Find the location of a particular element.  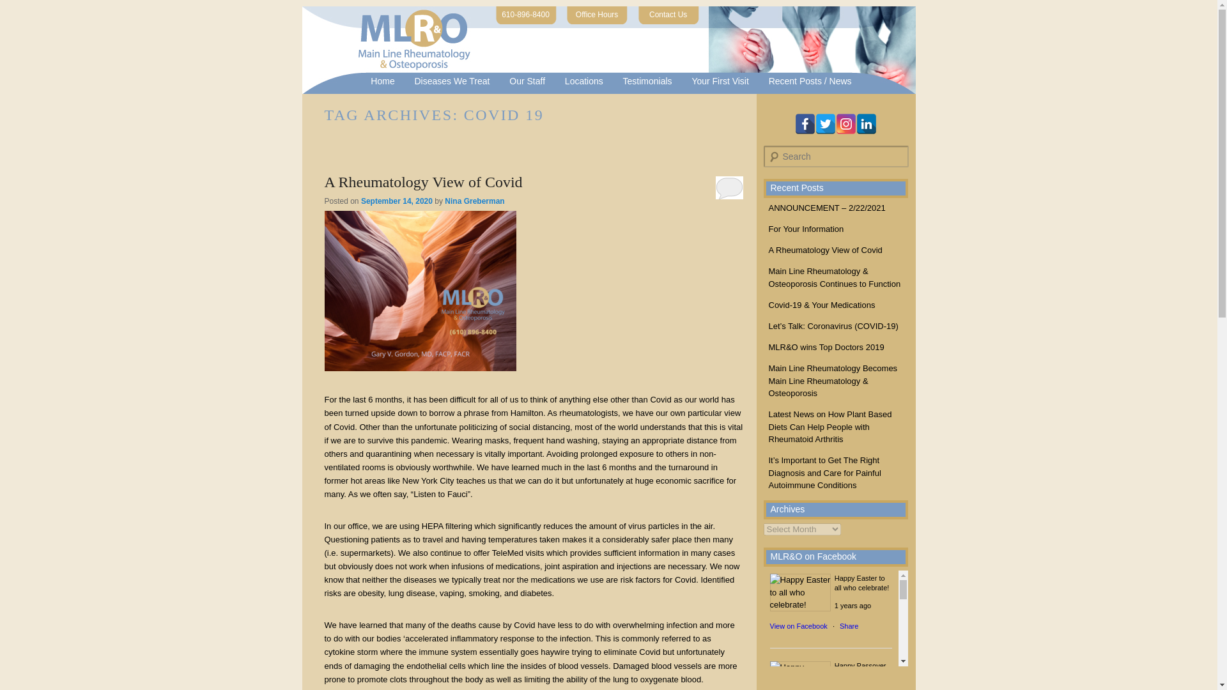

Permalink to A Rheumatology View of Covid is located at coordinates (423, 182).